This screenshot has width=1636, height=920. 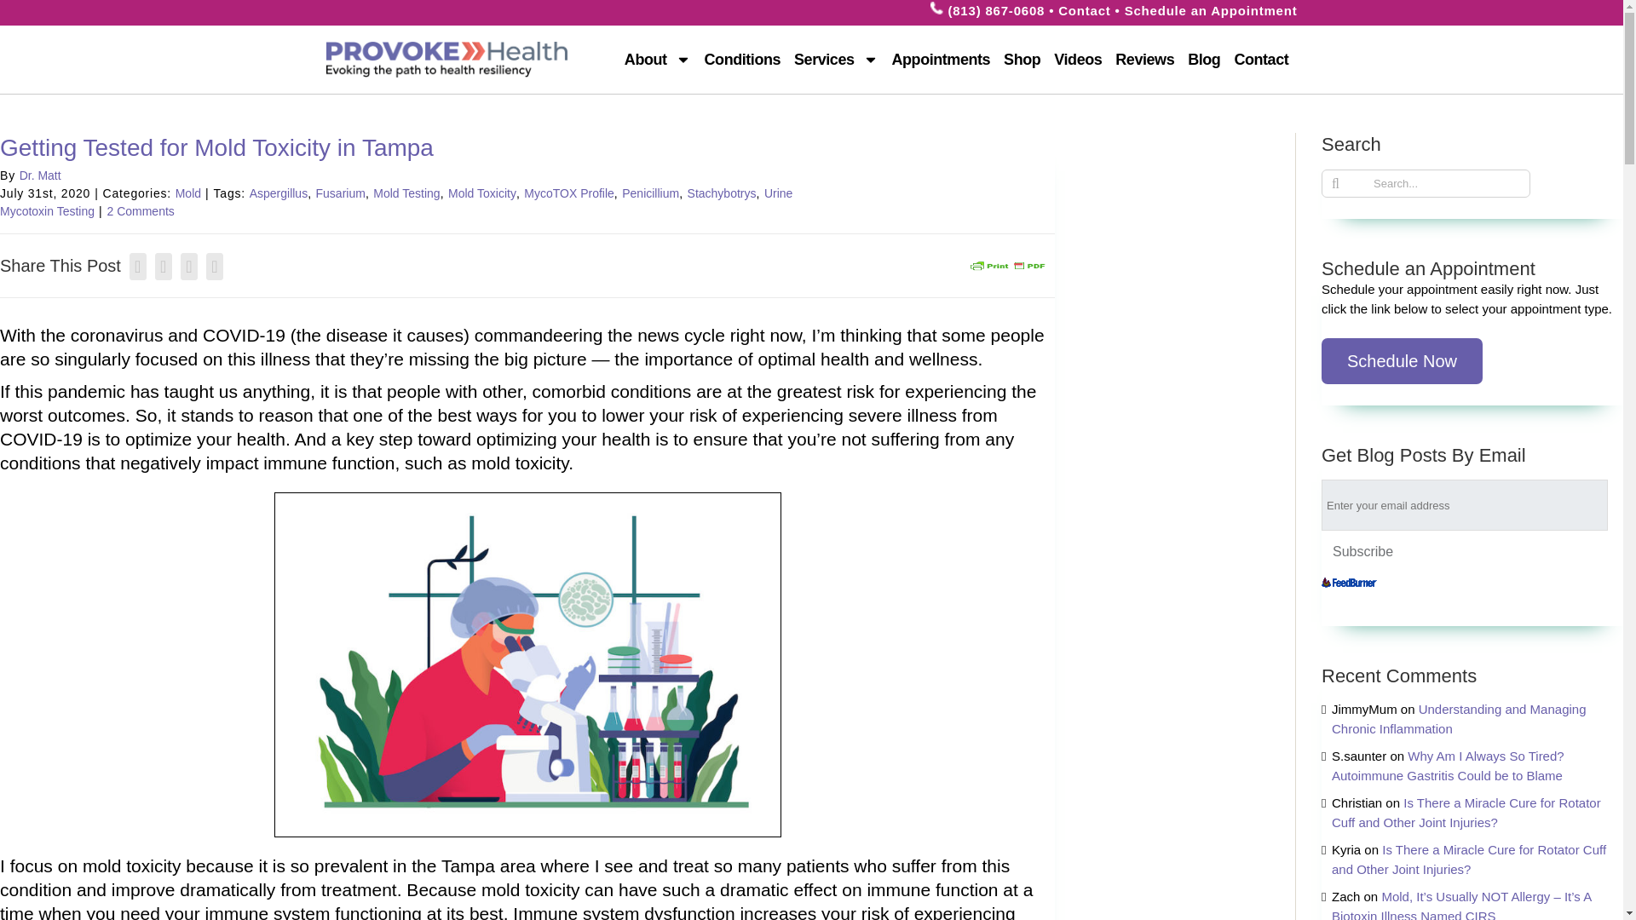 What do you see at coordinates (658, 60) in the screenshot?
I see `About` at bounding box center [658, 60].